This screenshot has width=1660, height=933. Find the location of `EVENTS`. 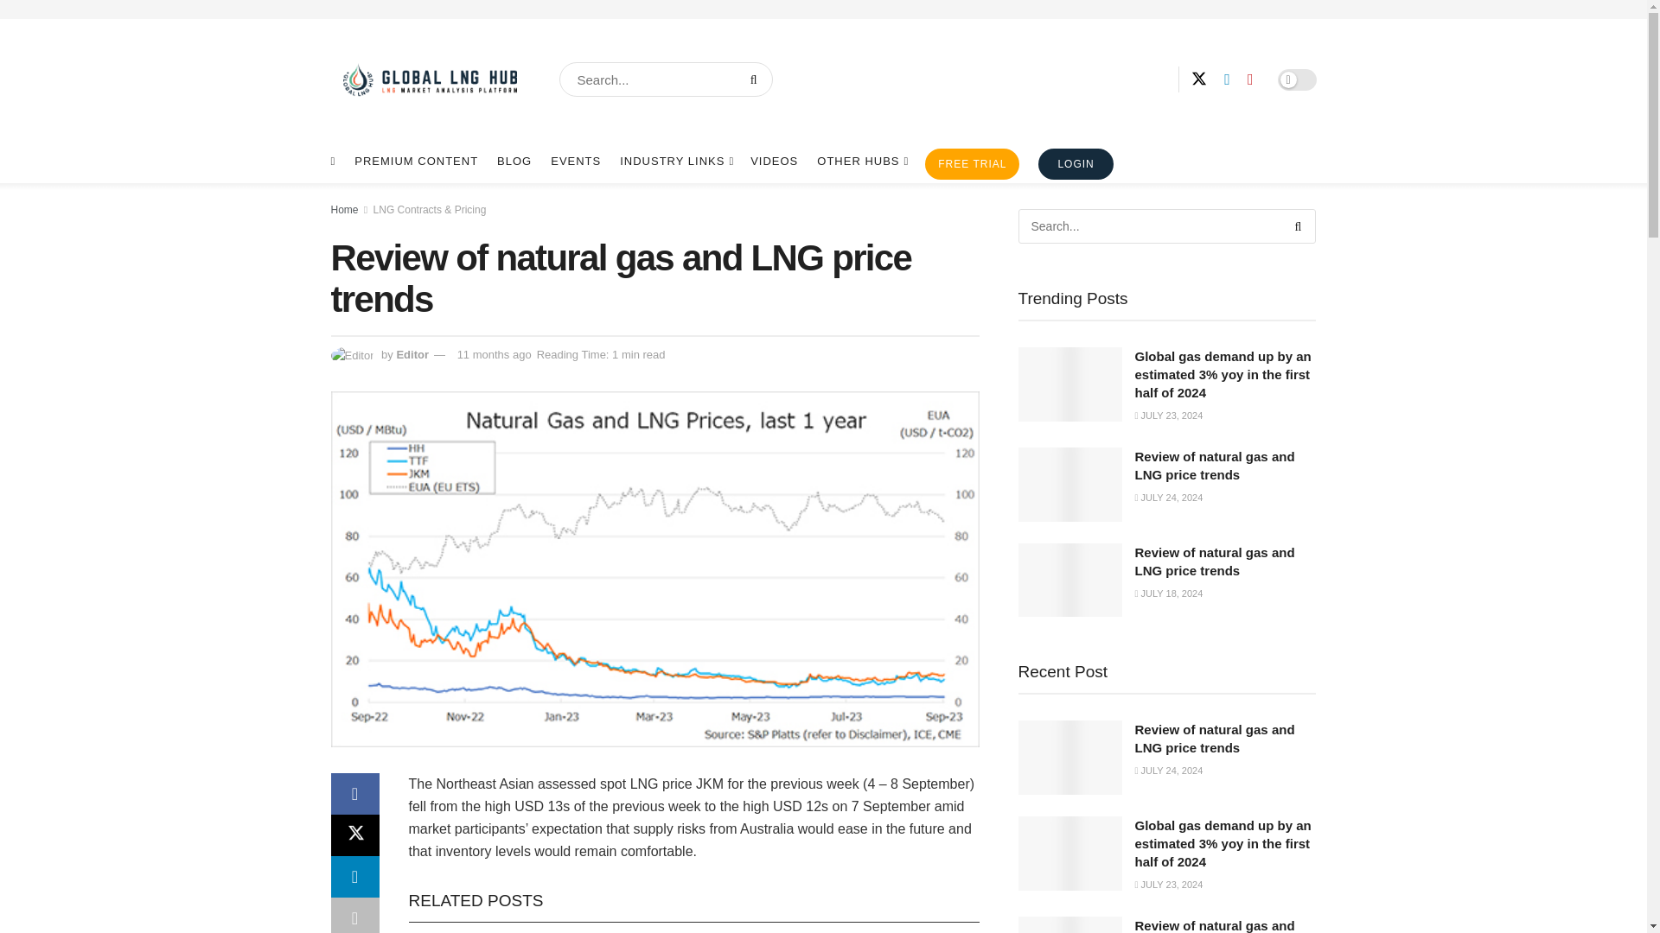

EVENTS is located at coordinates (576, 161).